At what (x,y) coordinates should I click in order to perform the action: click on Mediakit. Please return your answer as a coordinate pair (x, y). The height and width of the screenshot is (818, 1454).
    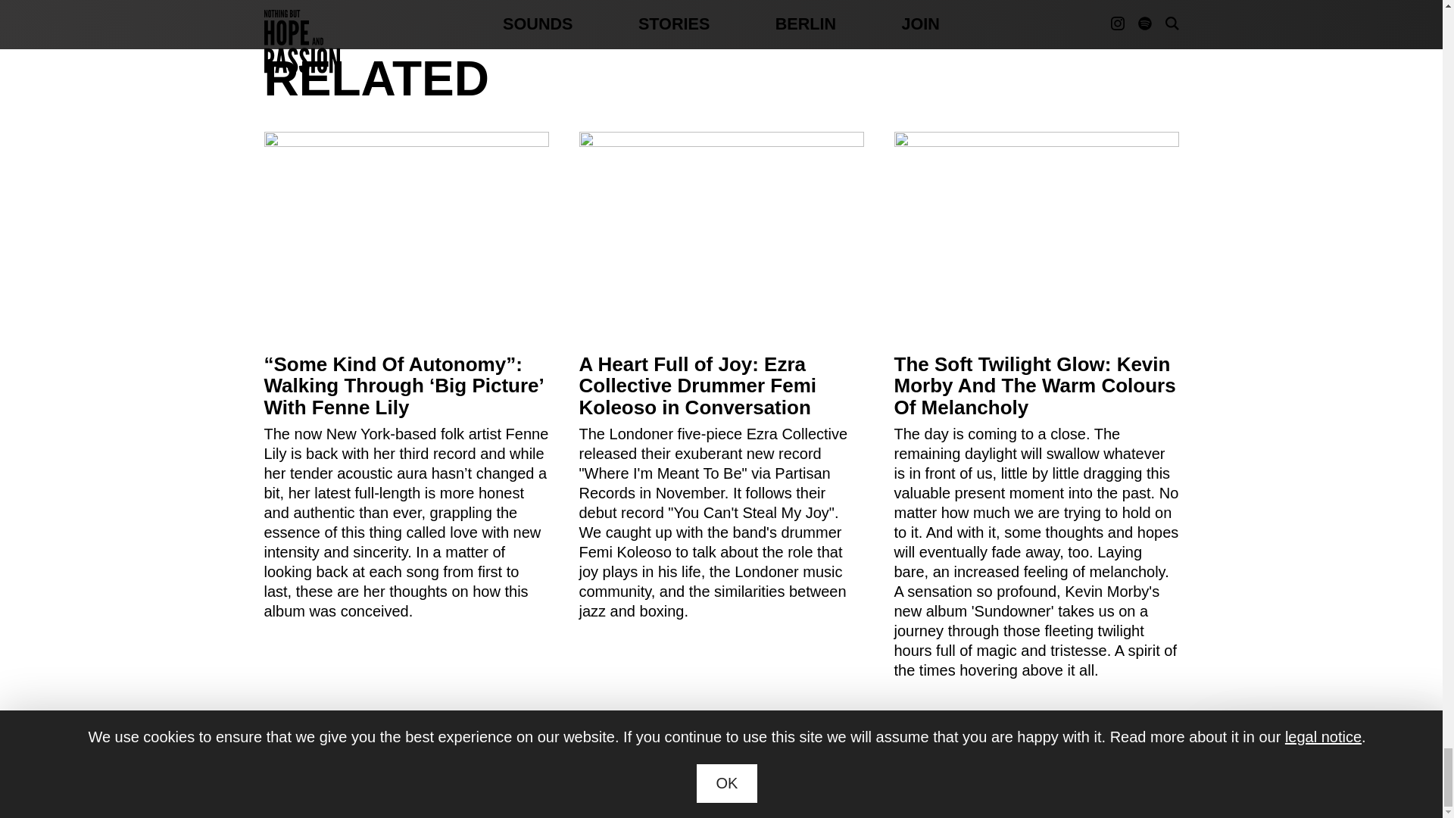
    Looking at the image, I should click on (684, 787).